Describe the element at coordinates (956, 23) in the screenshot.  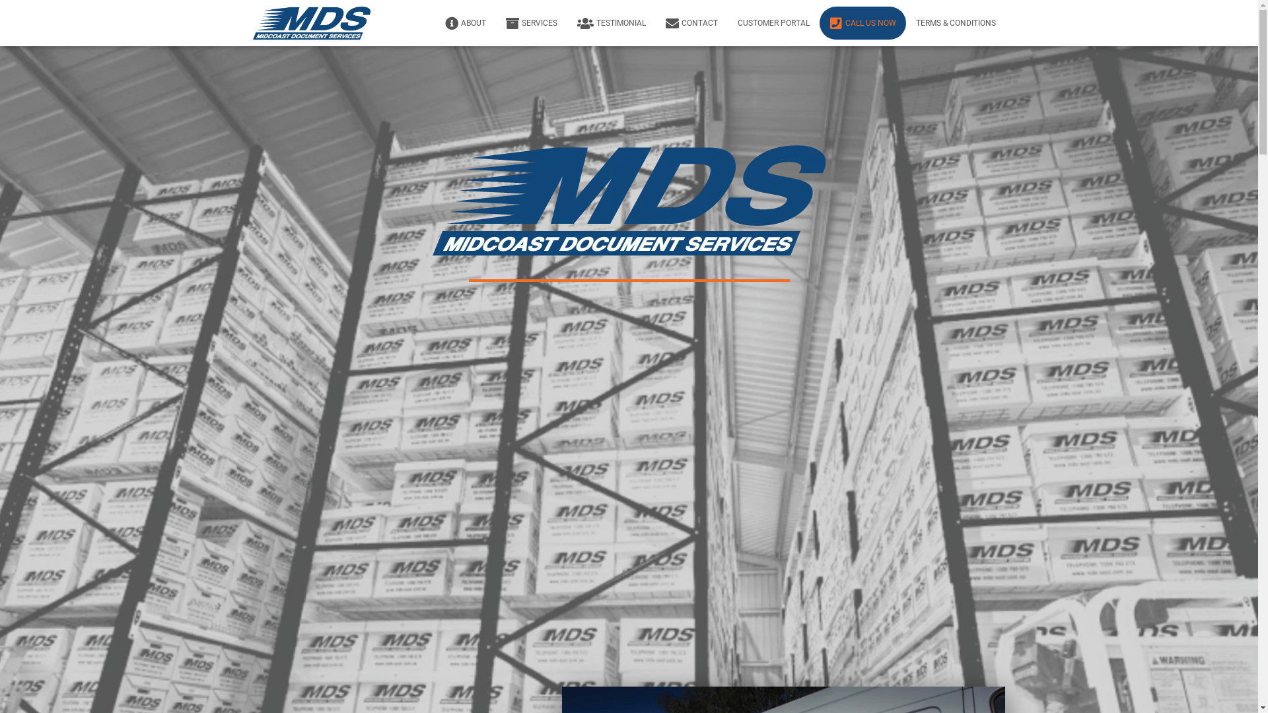
I see `TERMS & CONDITIONS` at that location.